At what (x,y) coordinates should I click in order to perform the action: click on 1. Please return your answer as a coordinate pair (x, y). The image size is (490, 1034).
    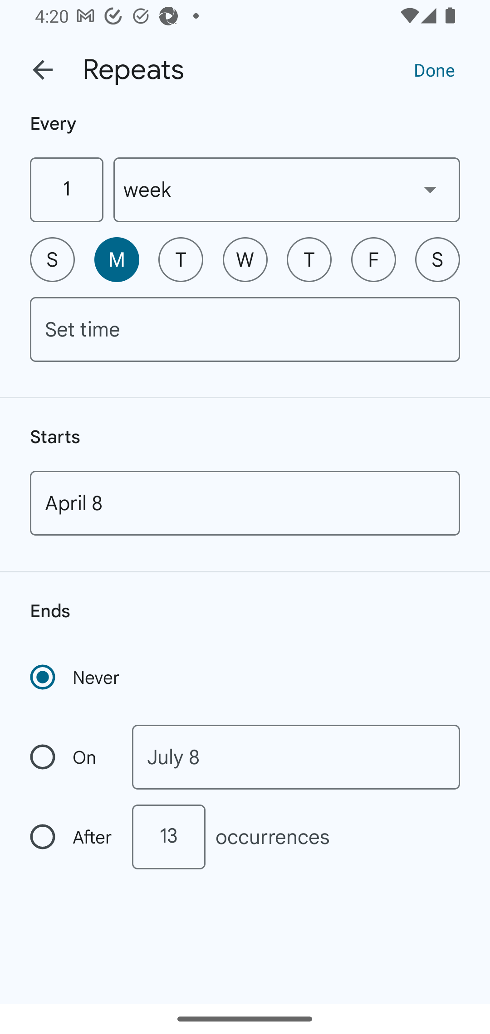
    Looking at the image, I should click on (66, 190).